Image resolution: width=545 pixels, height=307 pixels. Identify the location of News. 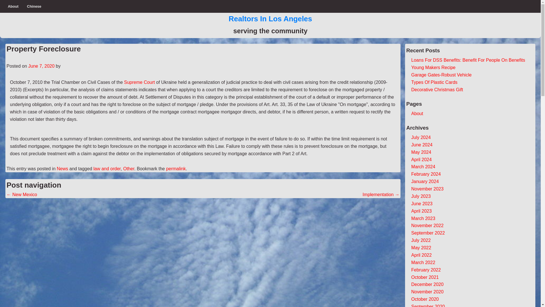
(62, 169).